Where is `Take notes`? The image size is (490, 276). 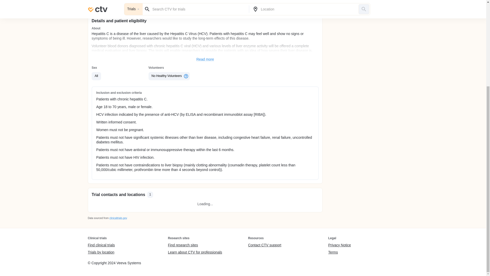 Take notes is located at coordinates (148, 3).